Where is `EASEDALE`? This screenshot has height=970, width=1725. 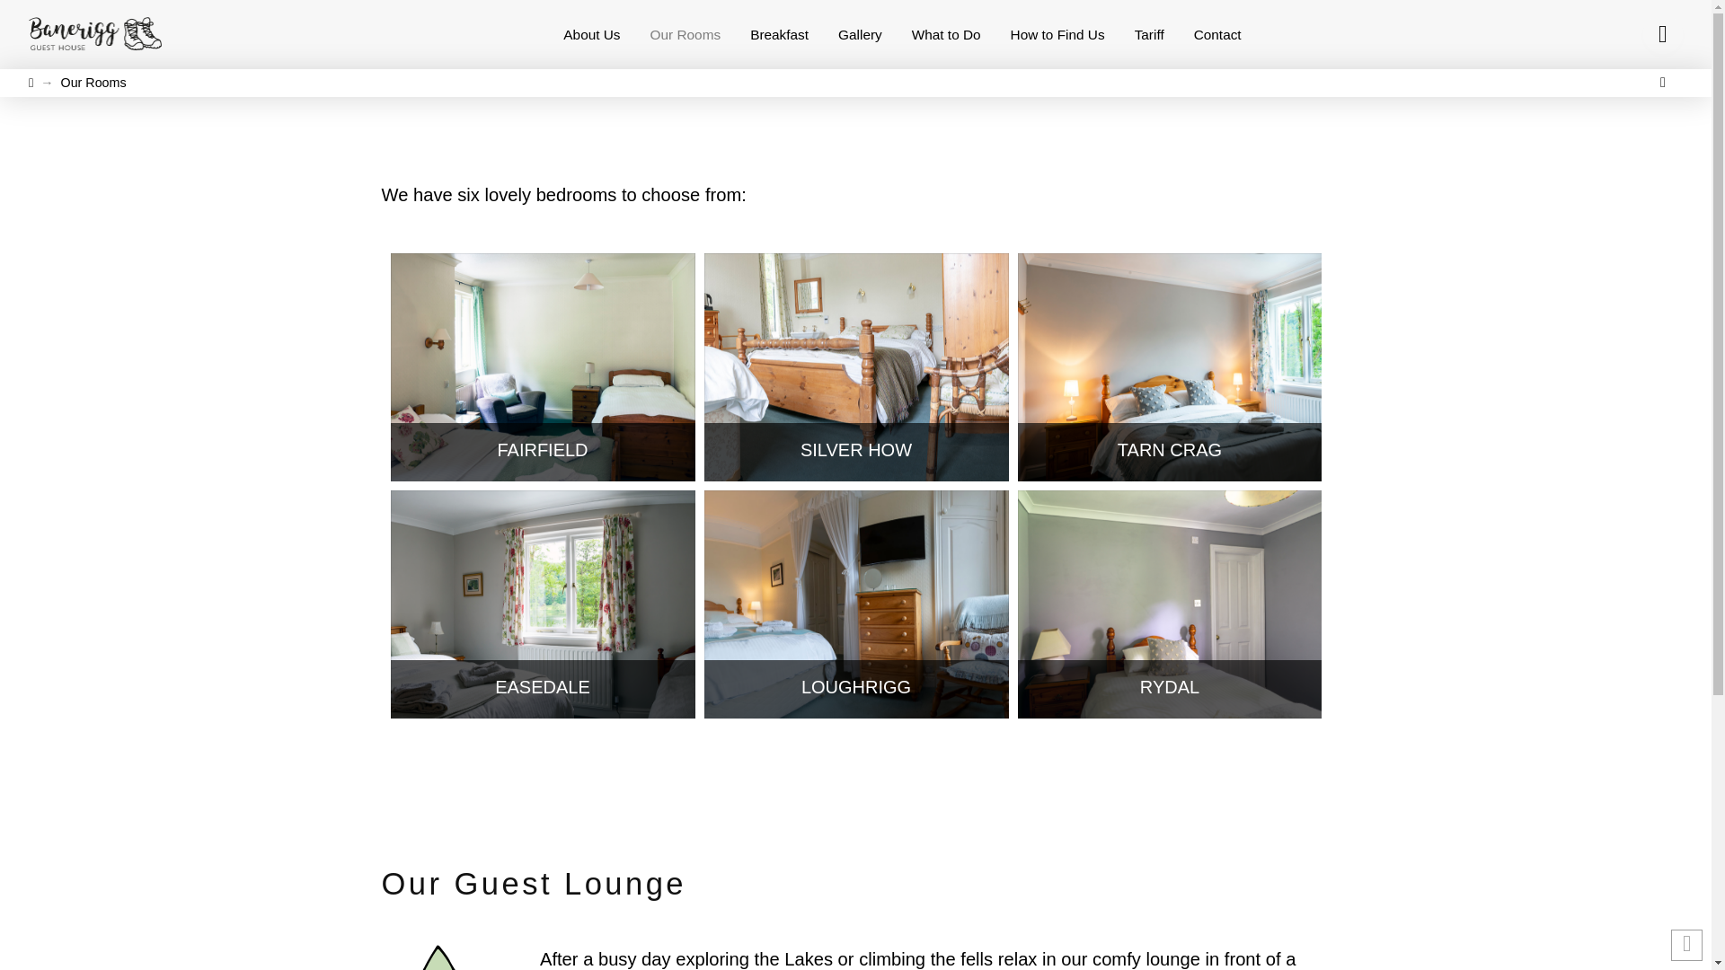
EASEDALE is located at coordinates (543, 695).